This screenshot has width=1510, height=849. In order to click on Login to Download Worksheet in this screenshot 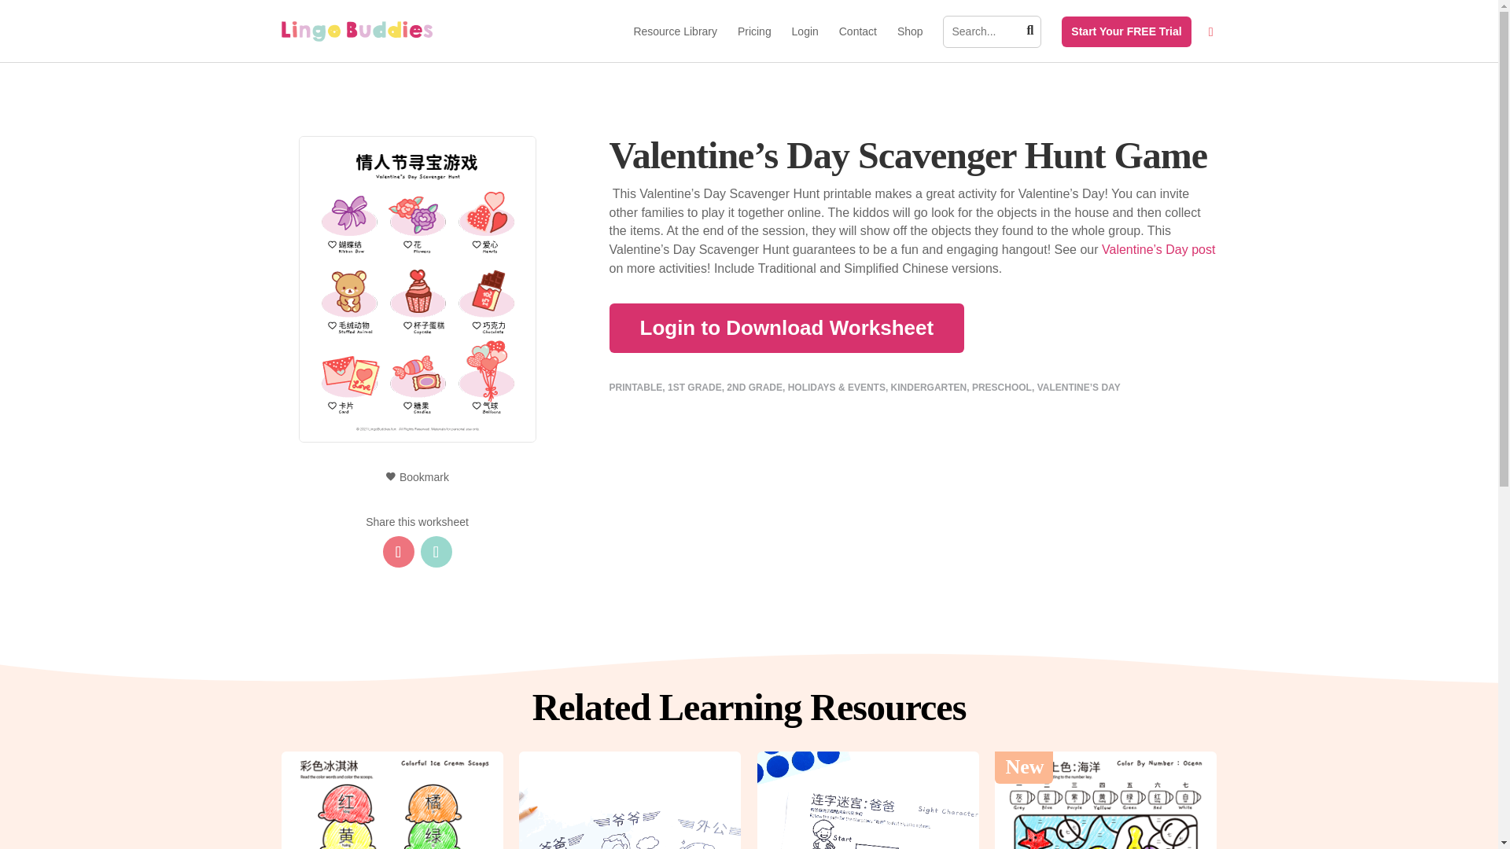, I will do `click(786, 328)`.